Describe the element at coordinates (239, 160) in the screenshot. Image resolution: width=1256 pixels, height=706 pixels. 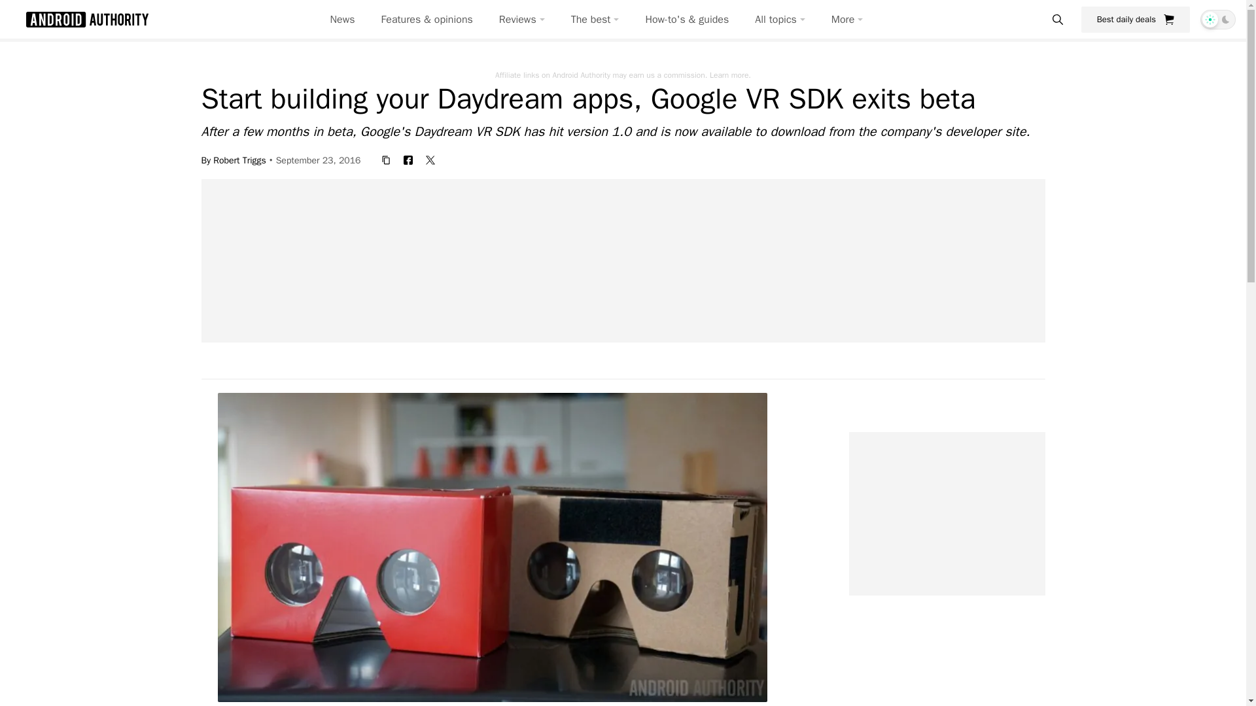
I see `Robert Triggs` at that location.